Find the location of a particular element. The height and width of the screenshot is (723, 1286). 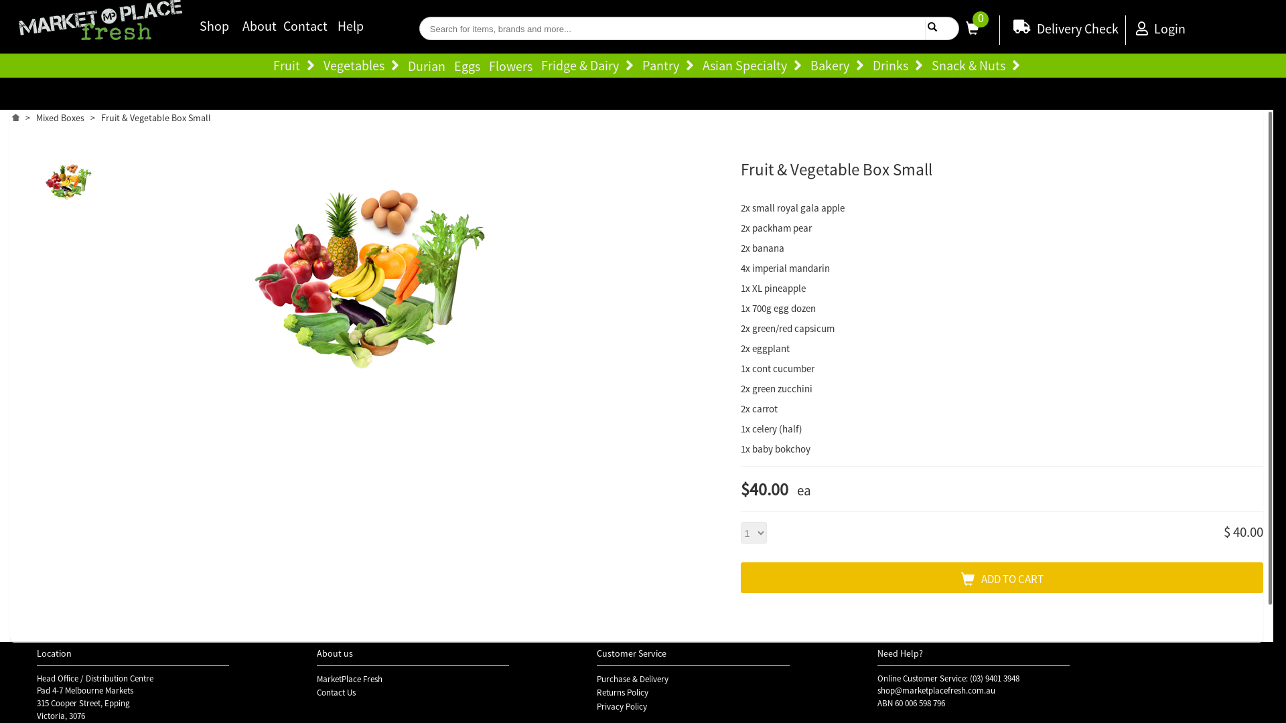

Fridge & Dairy is located at coordinates (591, 67).